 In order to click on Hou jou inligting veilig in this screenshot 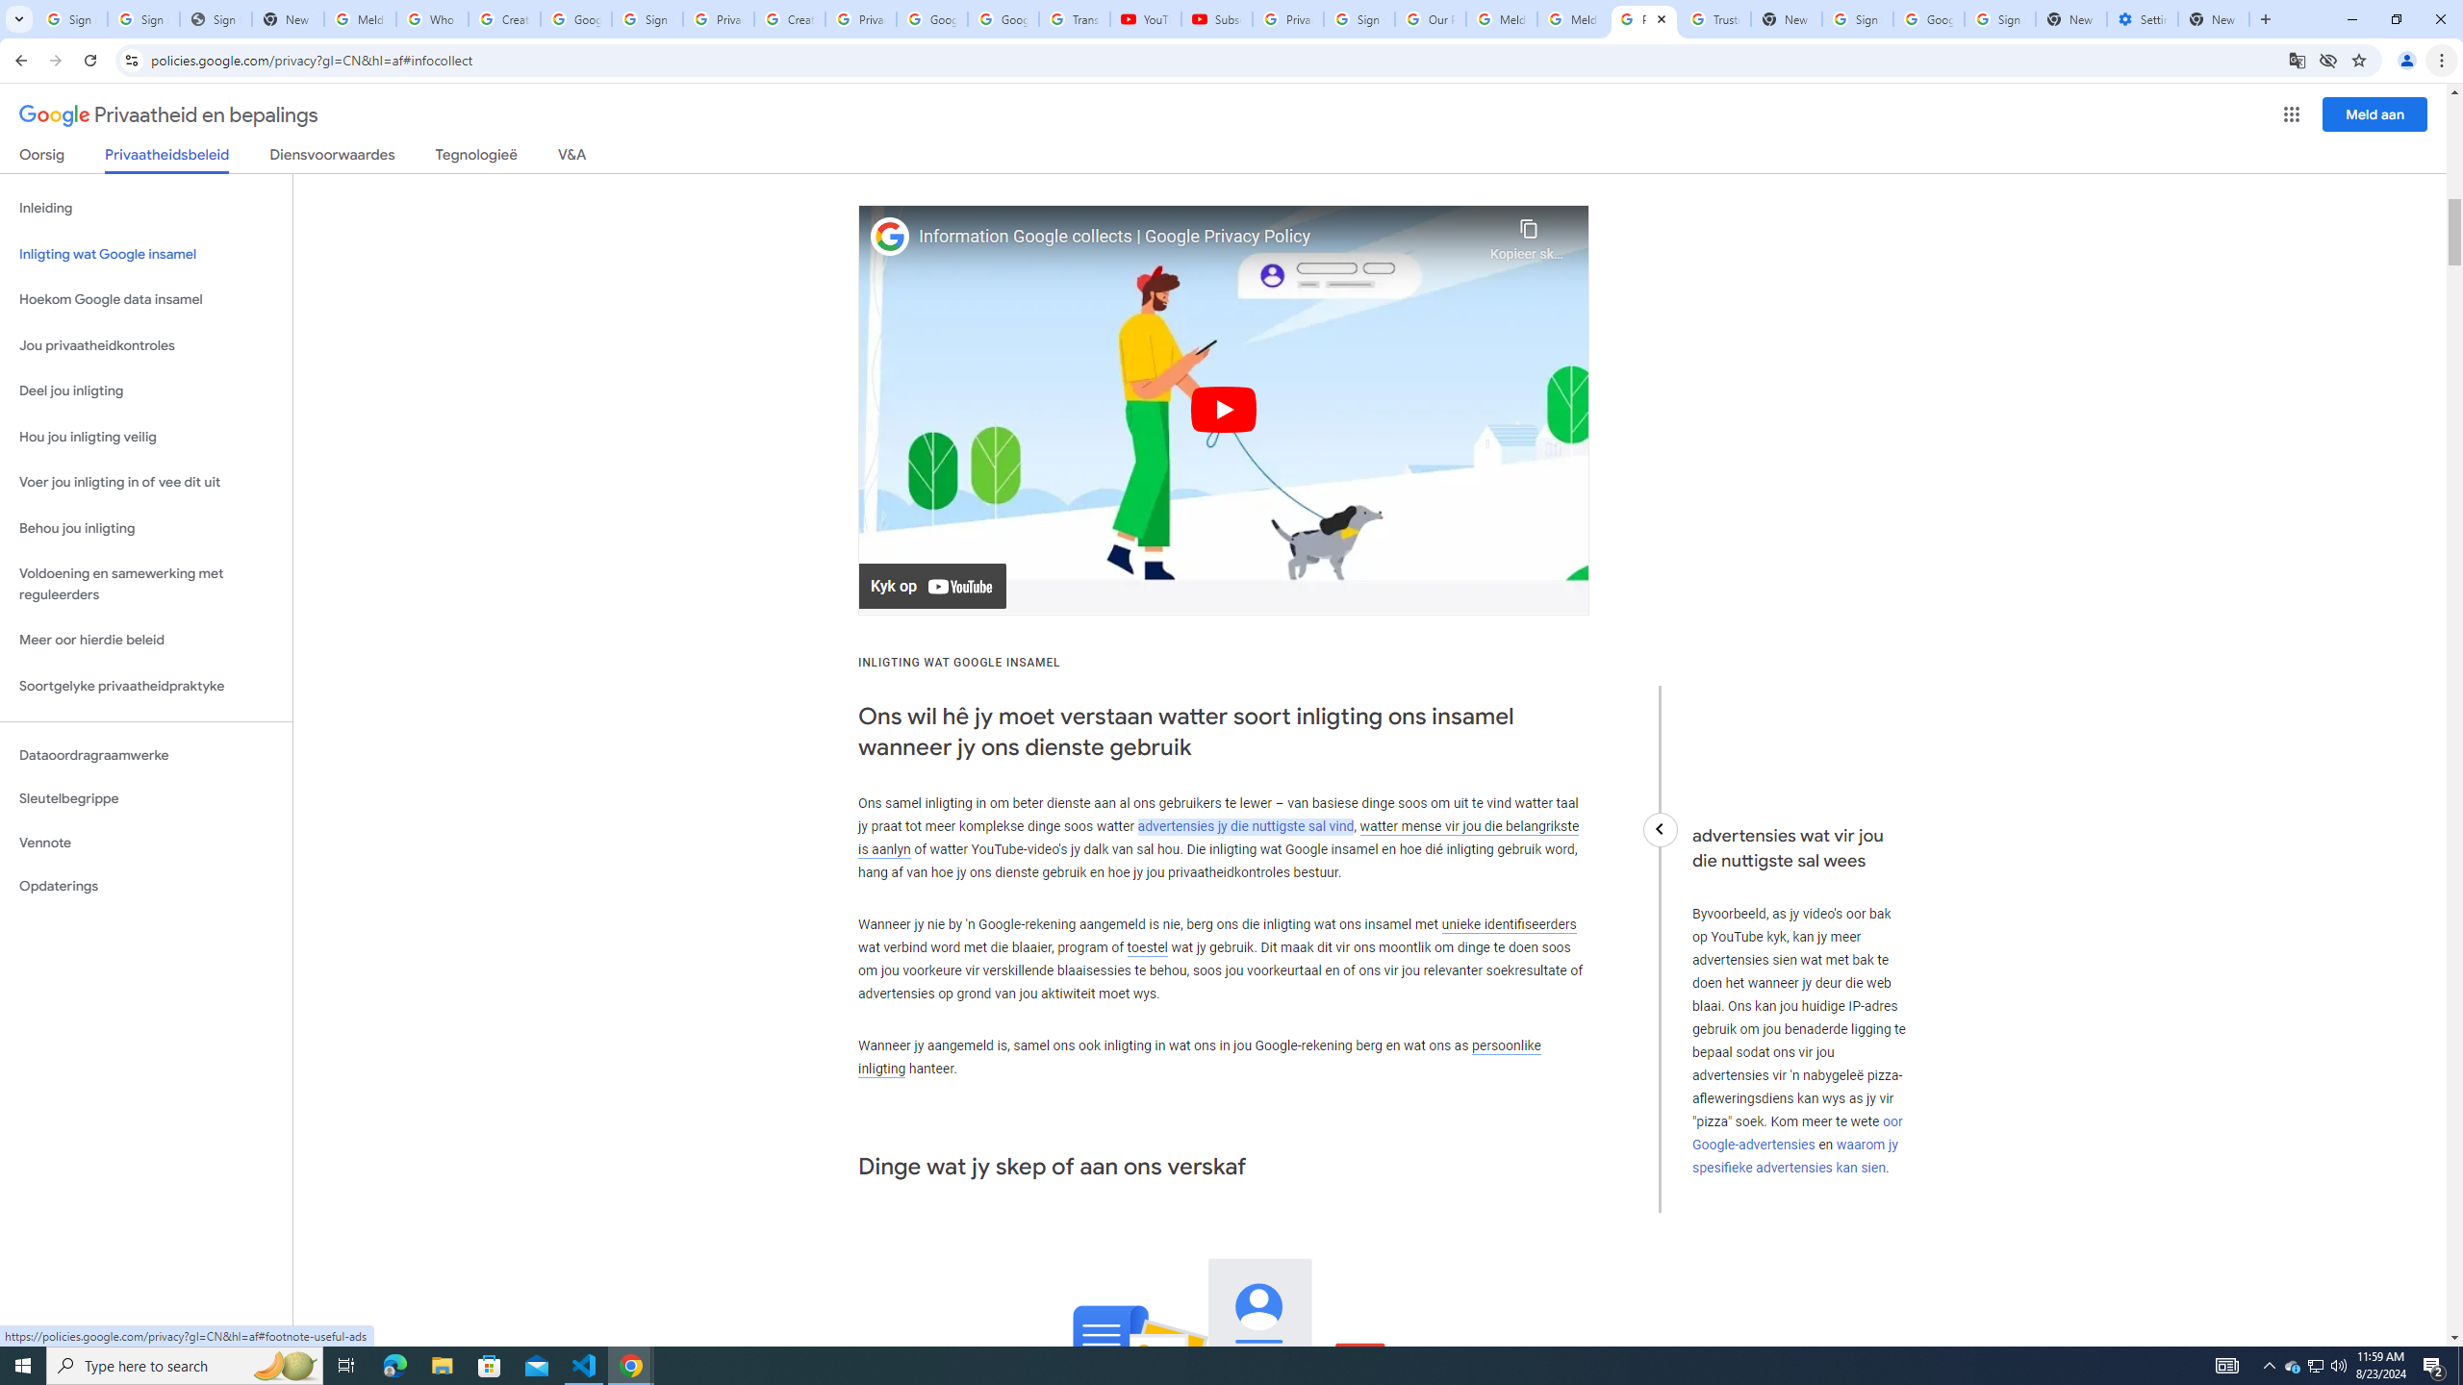, I will do `click(146, 437)`.